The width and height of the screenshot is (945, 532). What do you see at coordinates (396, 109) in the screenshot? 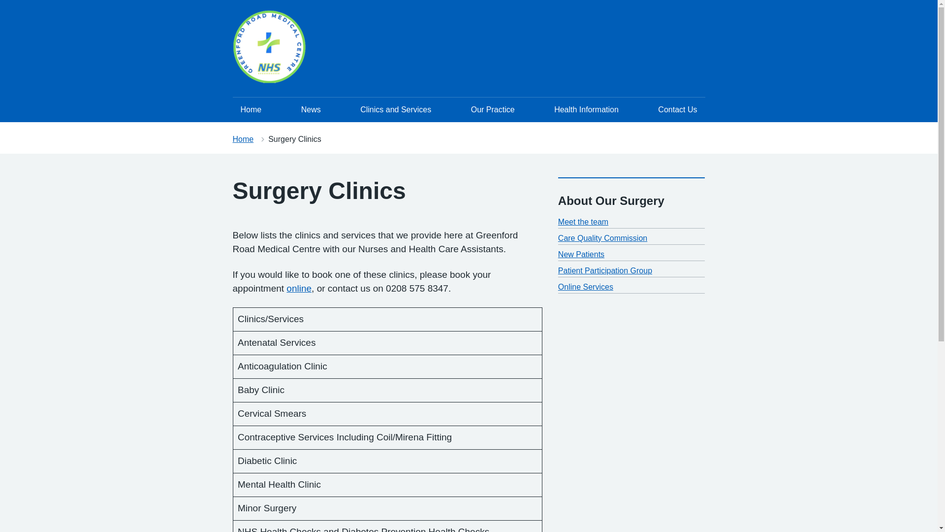
I see `Clinics and Services` at bounding box center [396, 109].